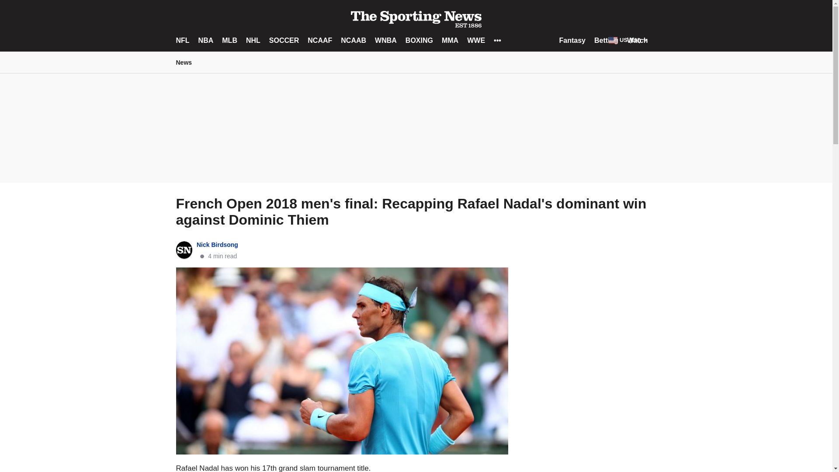  I want to click on WNBA, so click(386, 40).